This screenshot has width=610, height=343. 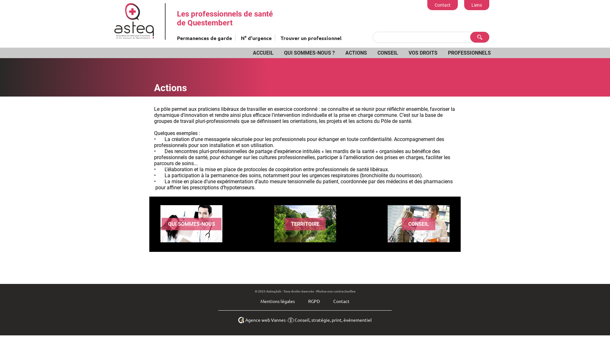 I want to click on Contact, so click(x=443, y=5).